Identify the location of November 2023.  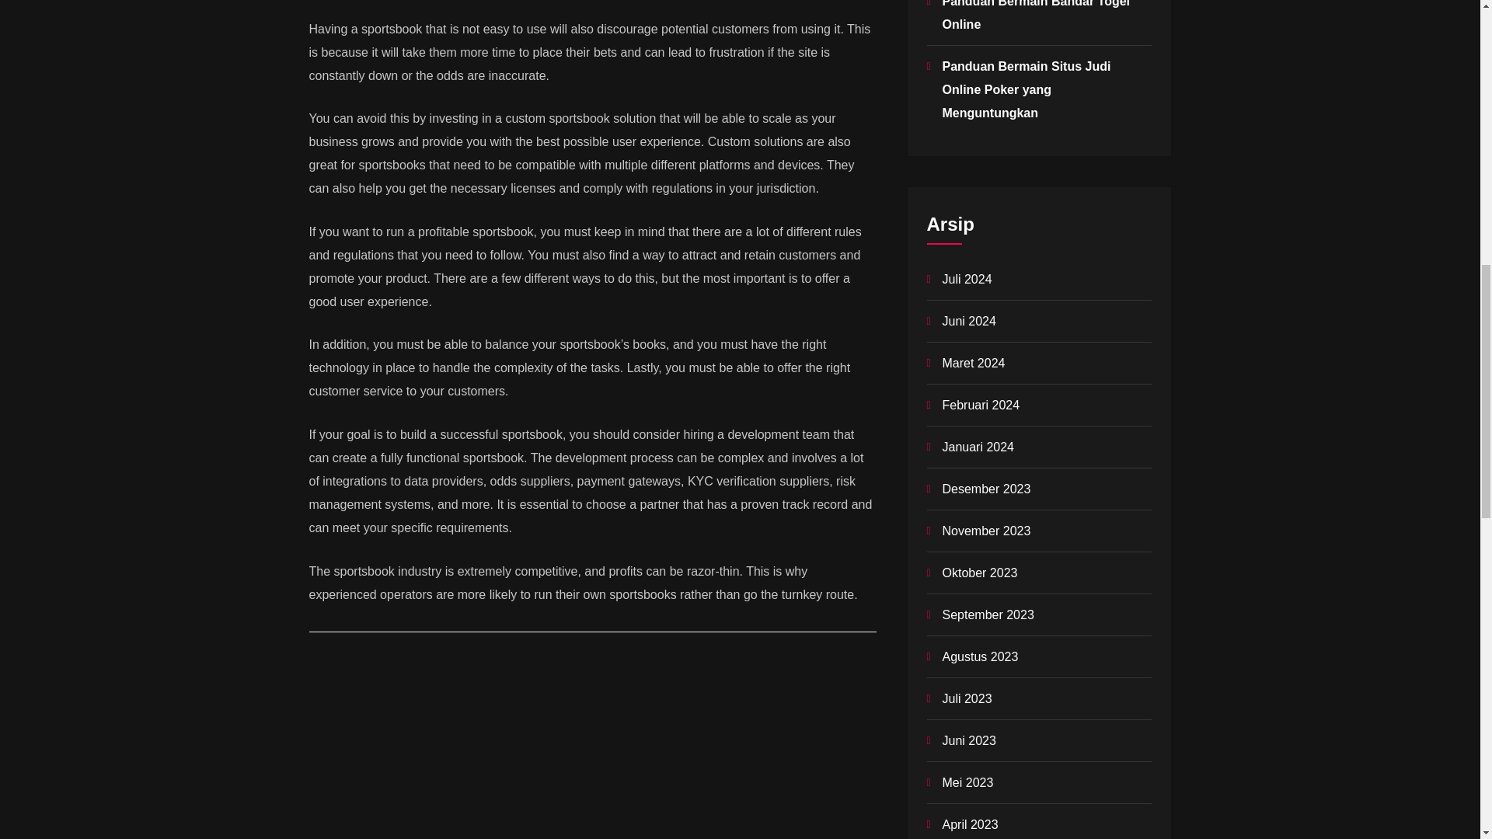
(985, 531).